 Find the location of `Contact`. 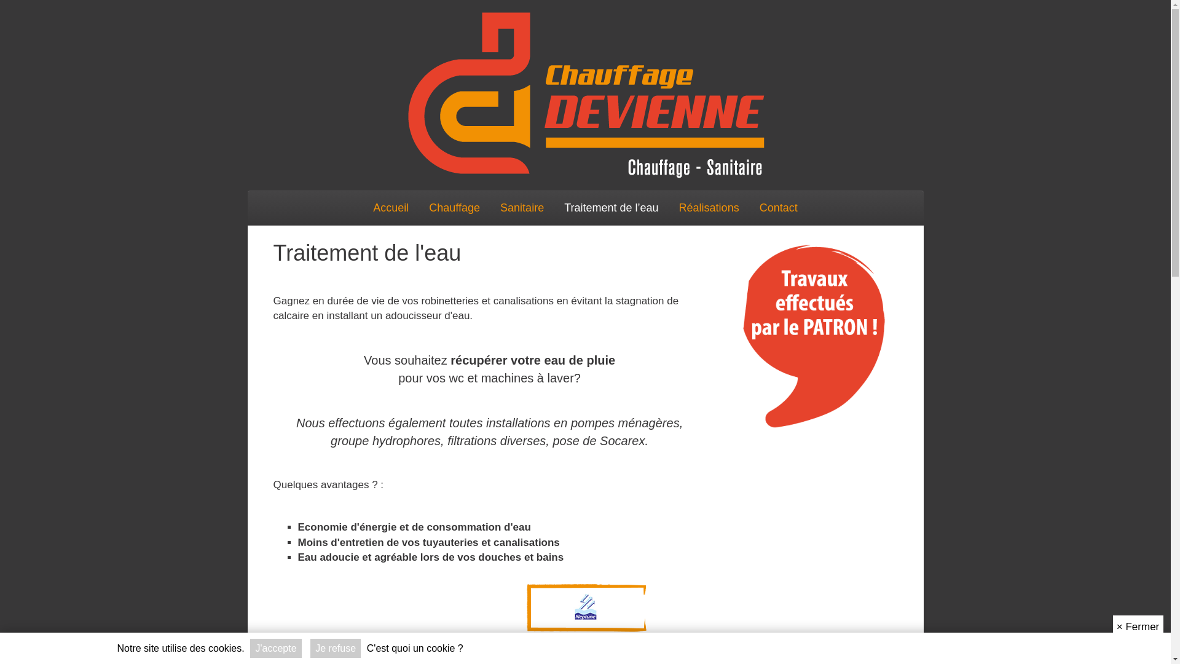

Contact is located at coordinates (779, 208).